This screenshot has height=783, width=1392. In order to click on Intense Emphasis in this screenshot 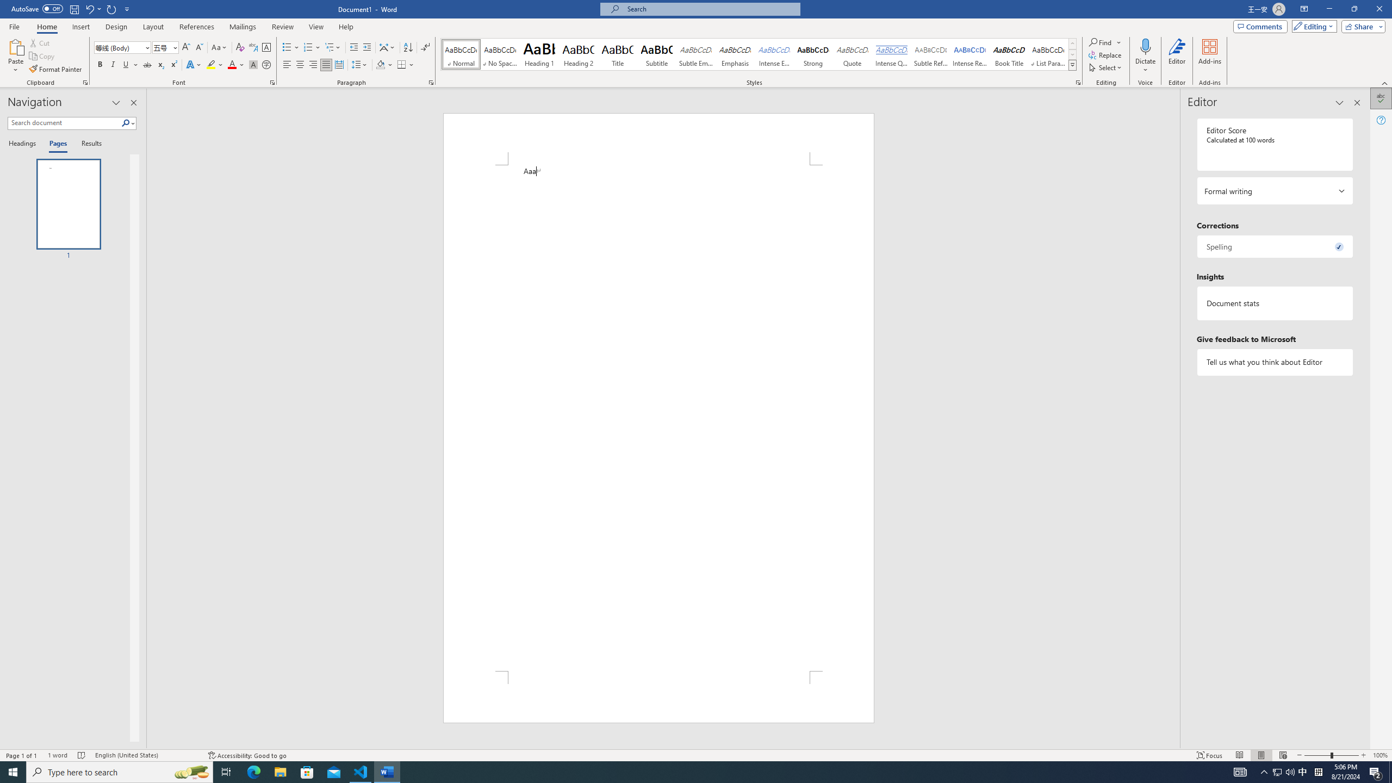, I will do `click(774, 54)`.